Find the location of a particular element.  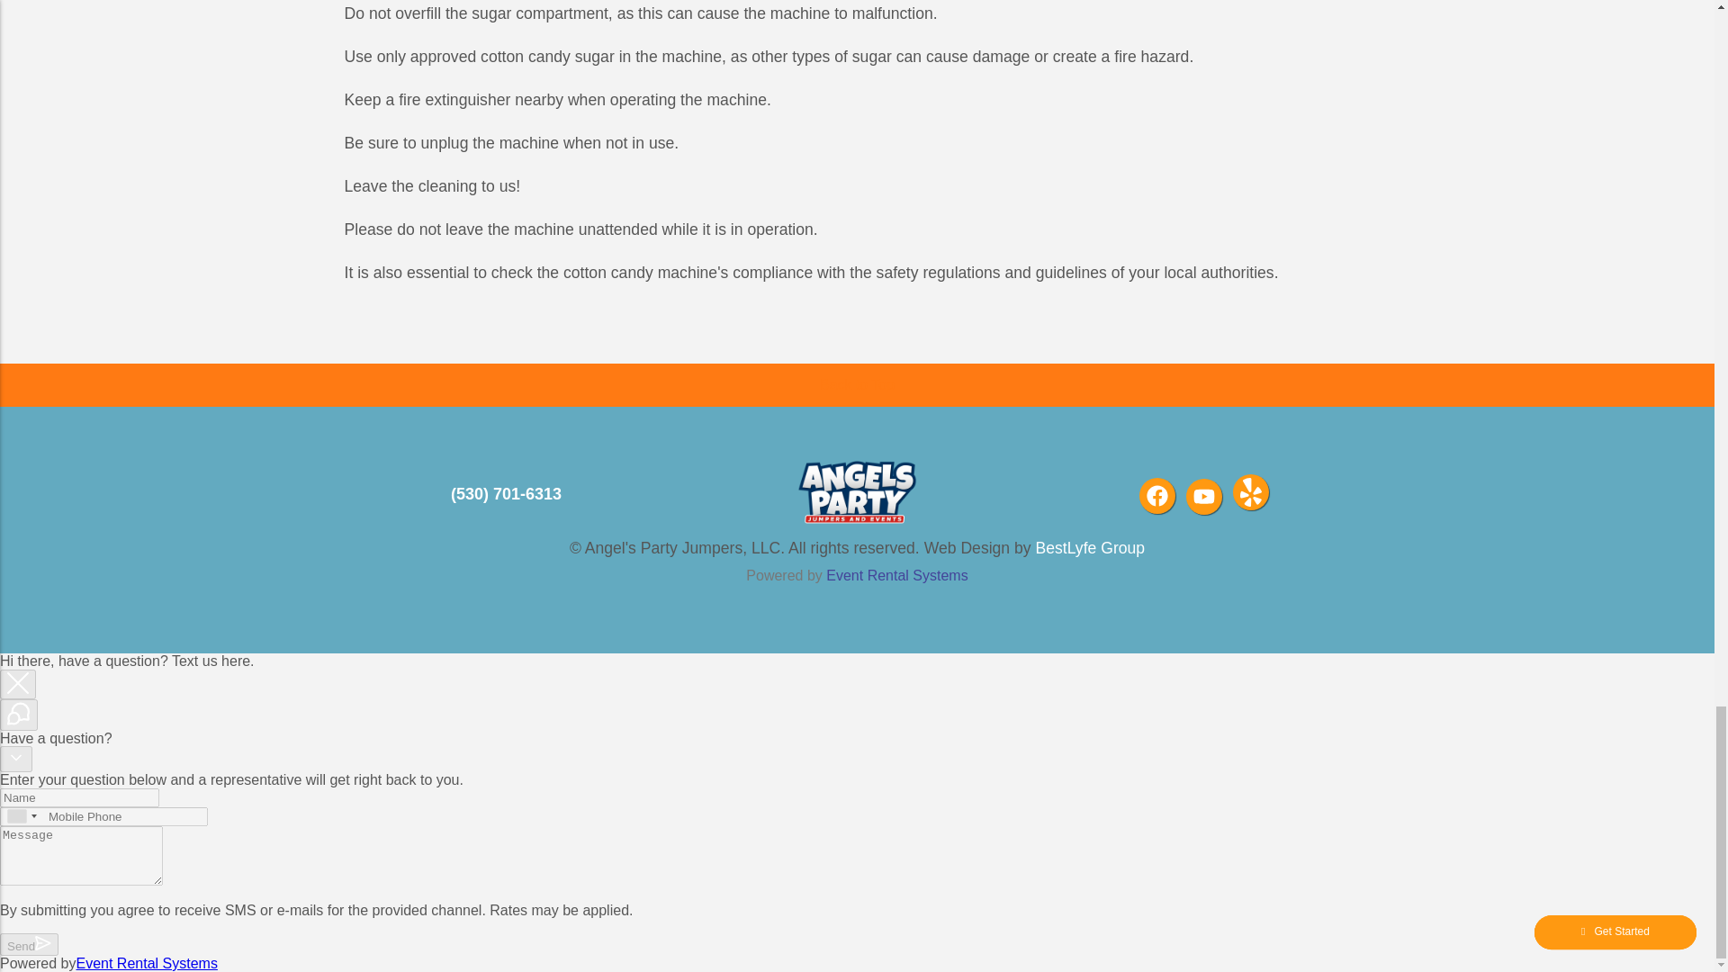

BestLyfe Group is located at coordinates (1090, 547).